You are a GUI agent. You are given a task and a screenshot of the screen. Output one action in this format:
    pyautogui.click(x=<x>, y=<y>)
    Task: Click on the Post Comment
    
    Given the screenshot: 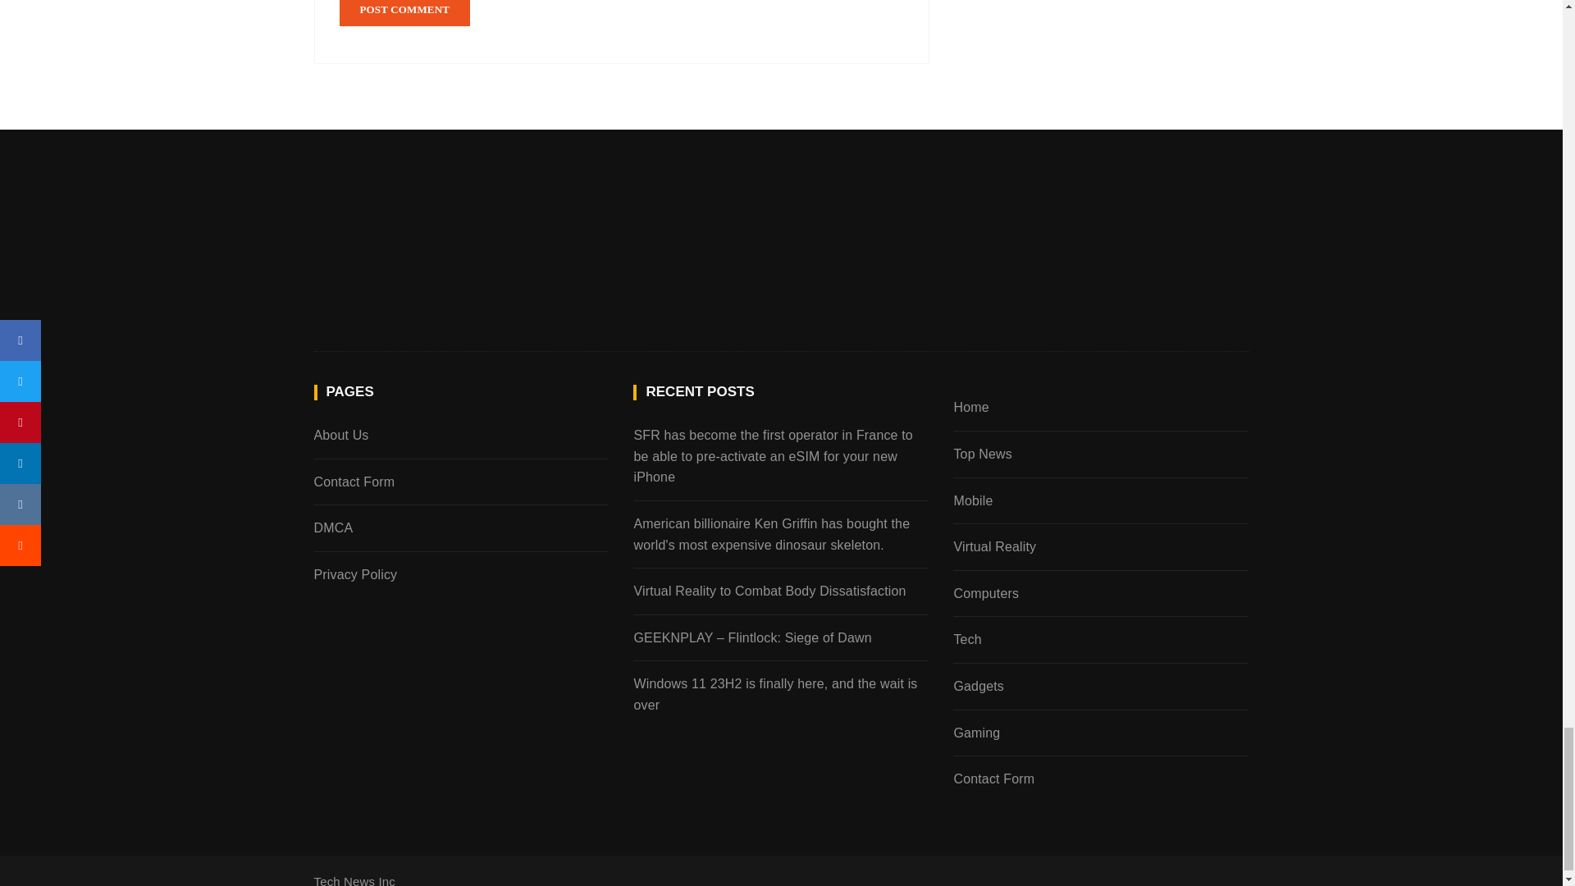 What is the action you would take?
    pyautogui.click(x=405, y=13)
    